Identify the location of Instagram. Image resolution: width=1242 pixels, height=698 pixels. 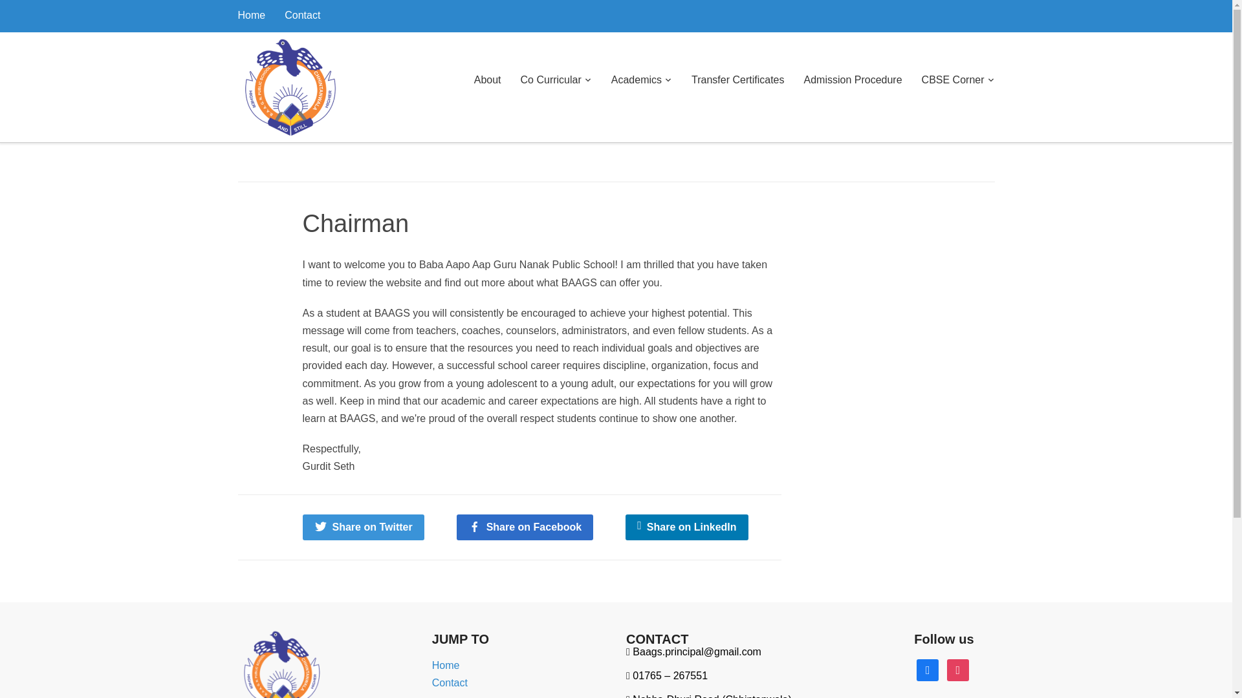
(957, 670).